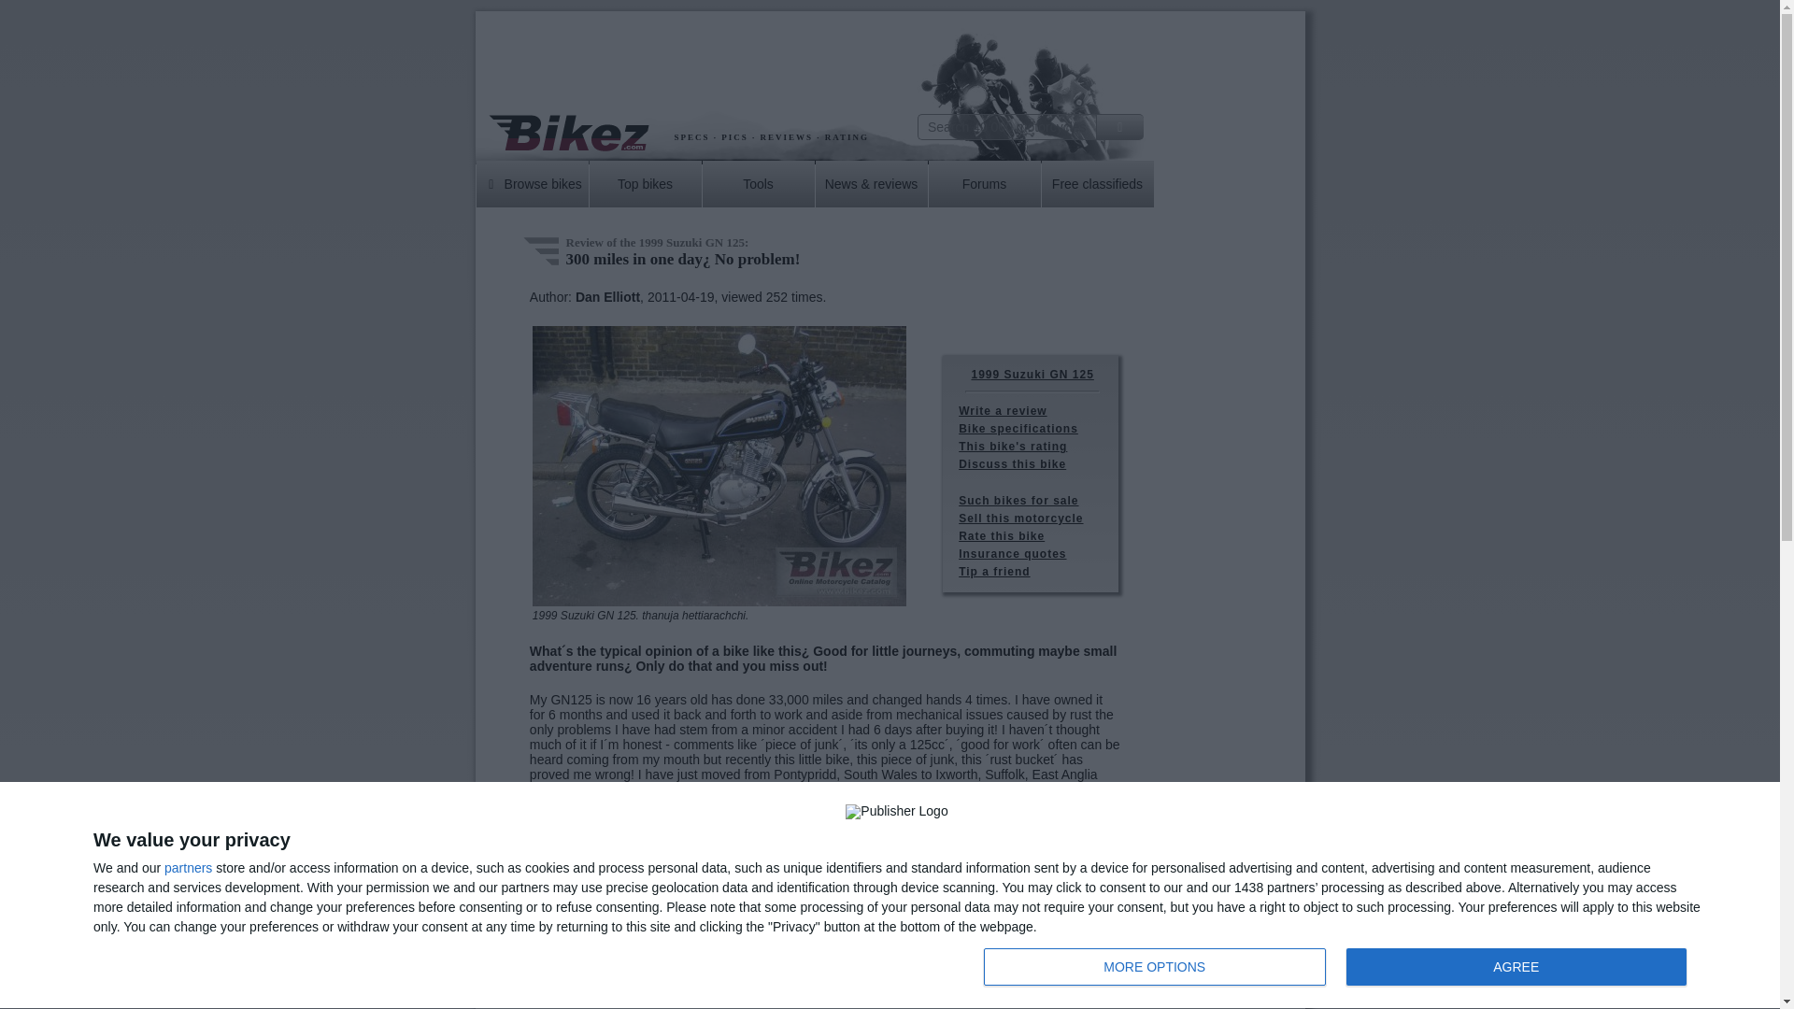  I want to click on Tools, so click(1516, 967).